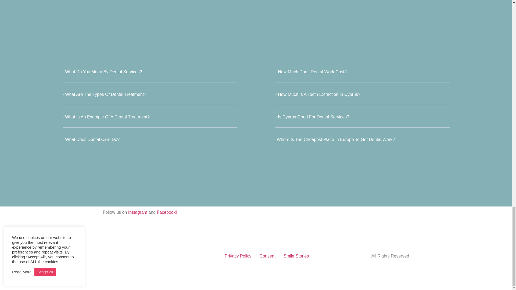  What do you see at coordinates (91, 139) in the screenshot?
I see `- What Does Dental Care Do?` at bounding box center [91, 139].